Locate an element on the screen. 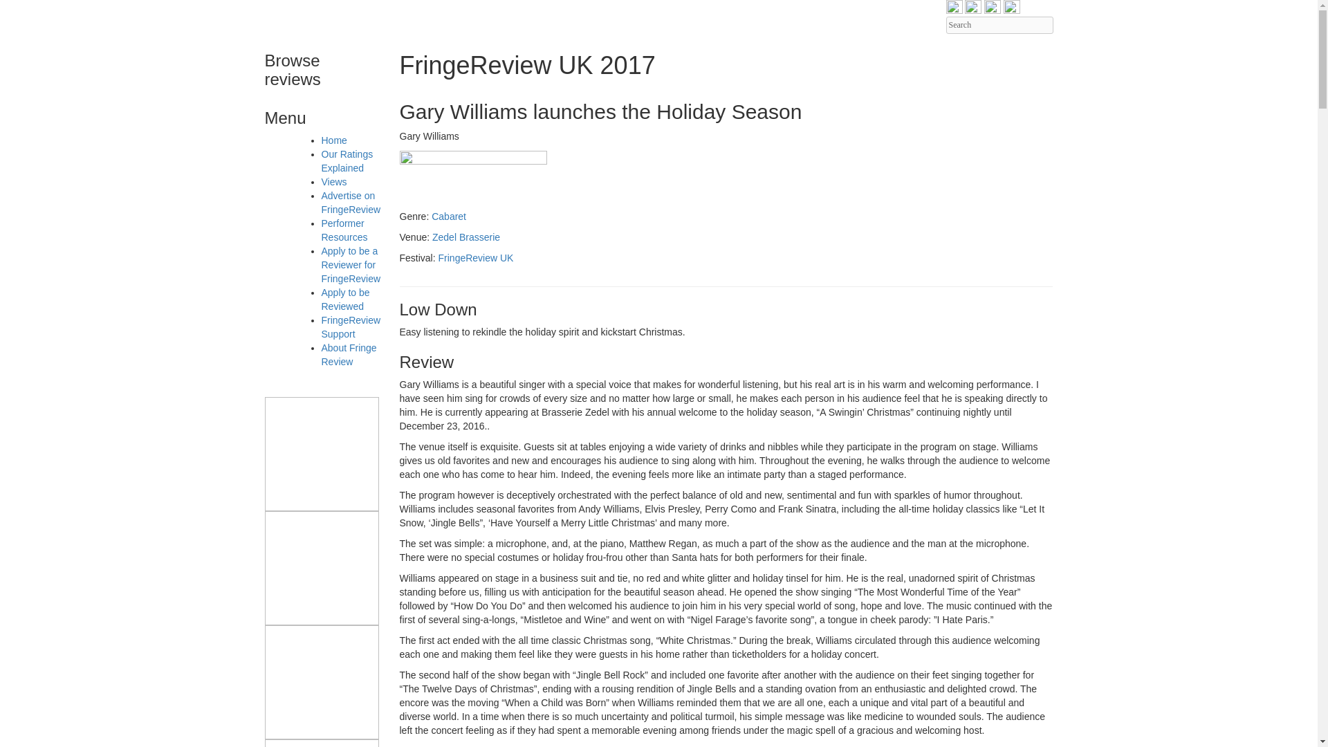 This screenshot has width=1328, height=747. About Fringe Review is located at coordinates (349, 354).